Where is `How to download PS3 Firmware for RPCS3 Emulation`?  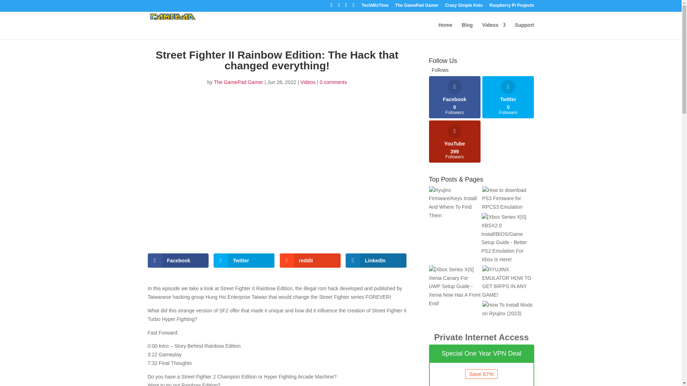 How to download PS3 Firmware for RPCS3 Emulation is located at coordinates (525, 31).